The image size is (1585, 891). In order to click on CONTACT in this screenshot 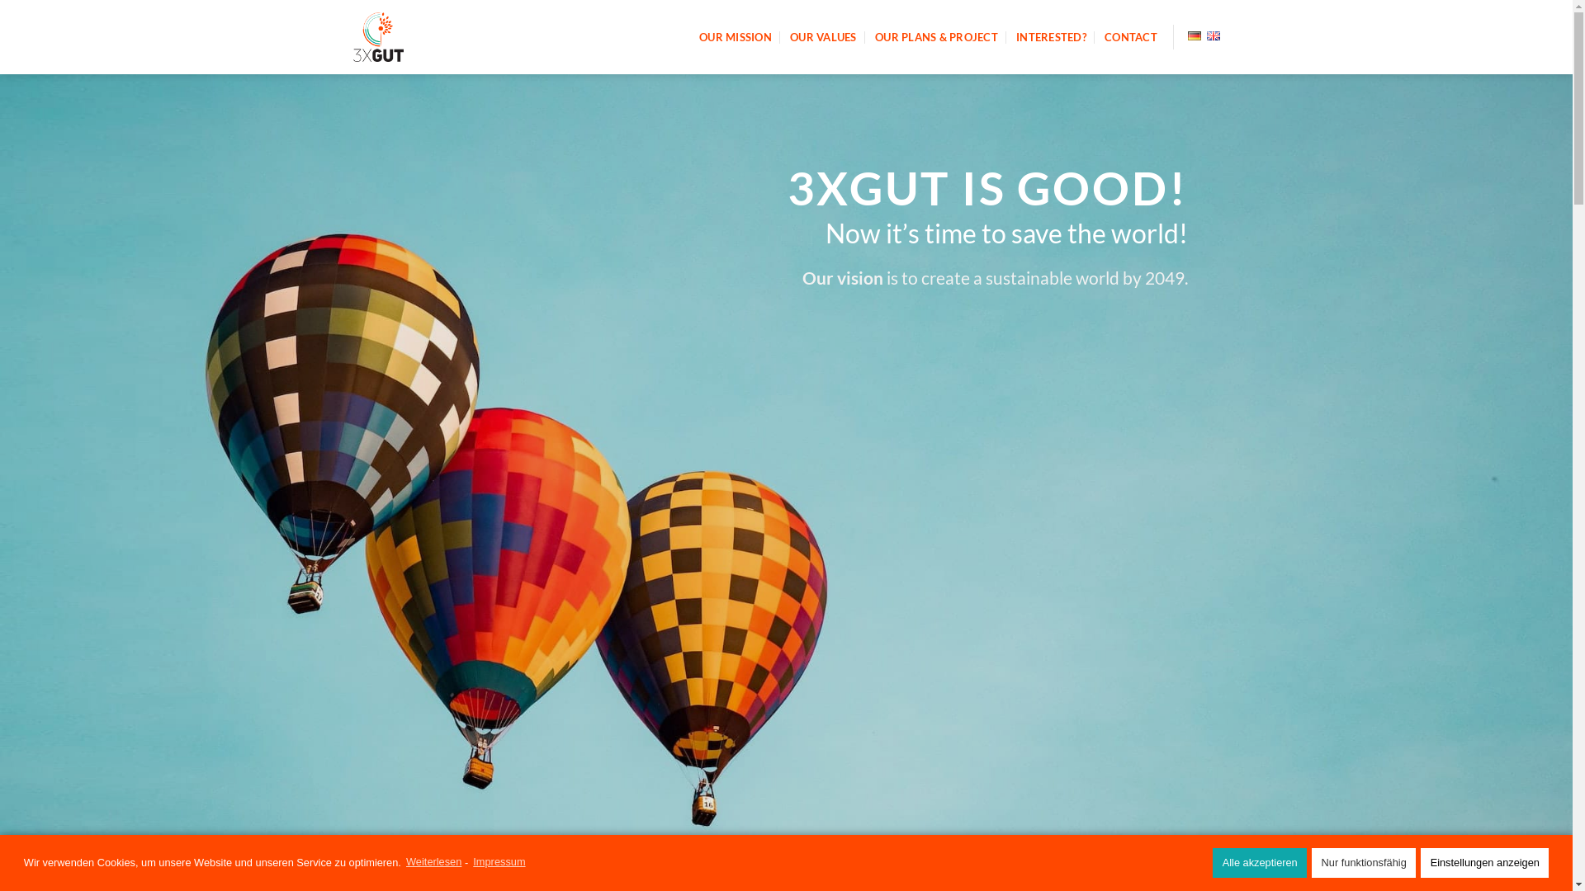, I will do `click(1131, 37)`.